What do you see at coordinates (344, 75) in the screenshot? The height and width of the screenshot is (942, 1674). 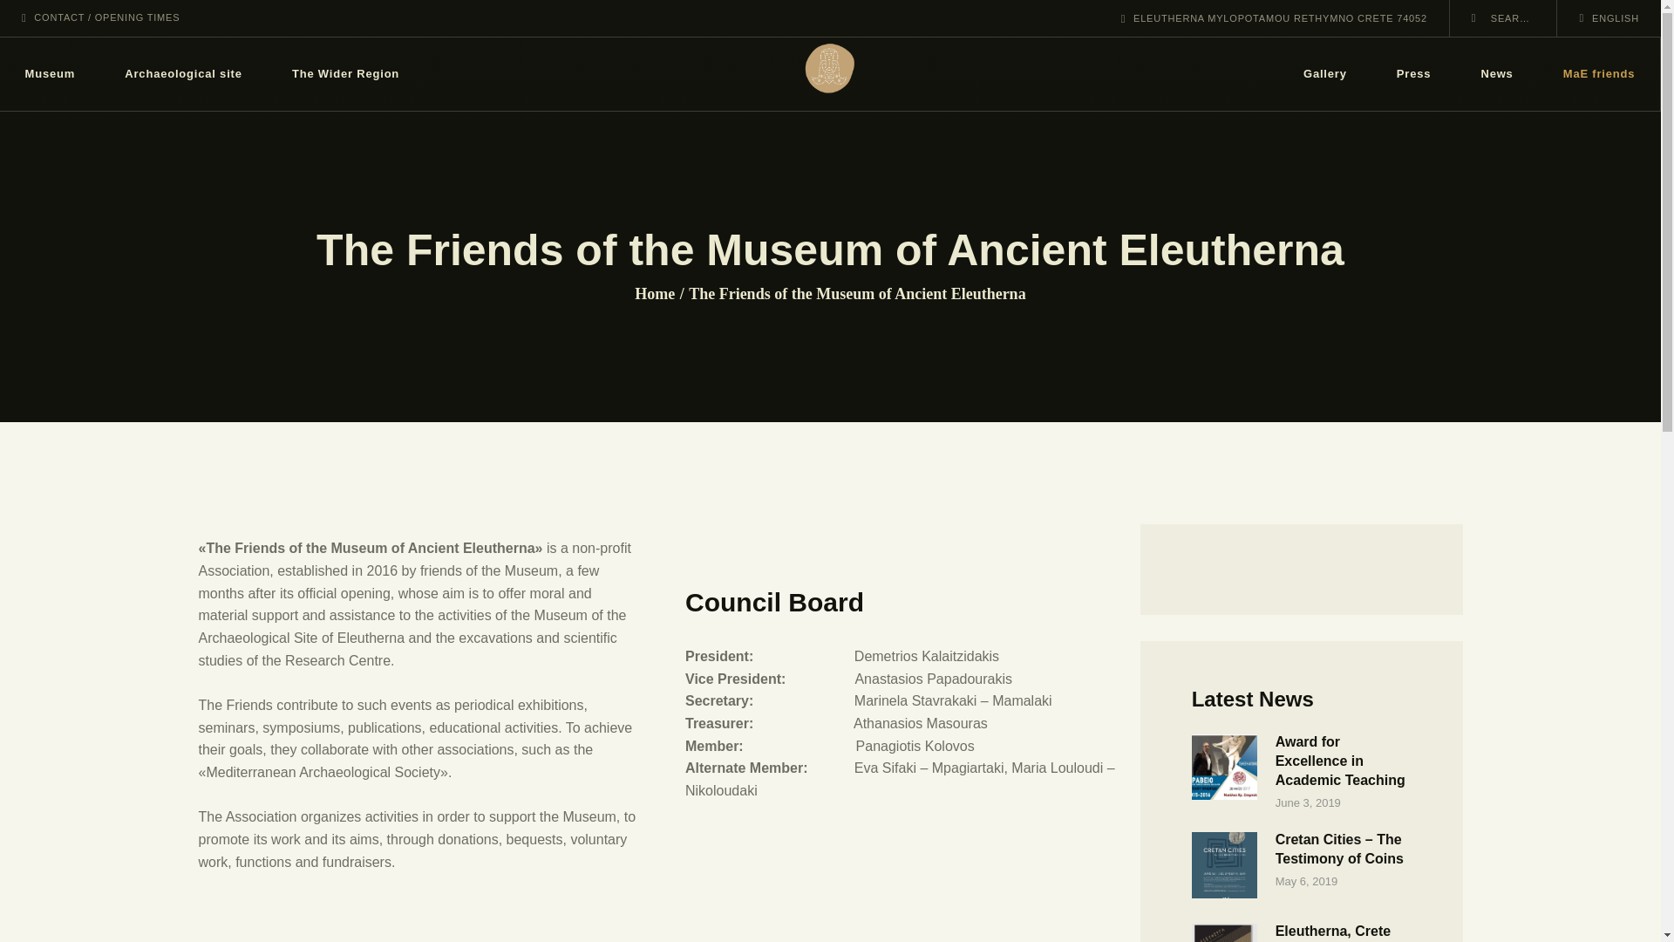 I see `The Wider Region` at bounding box center [344, 75].